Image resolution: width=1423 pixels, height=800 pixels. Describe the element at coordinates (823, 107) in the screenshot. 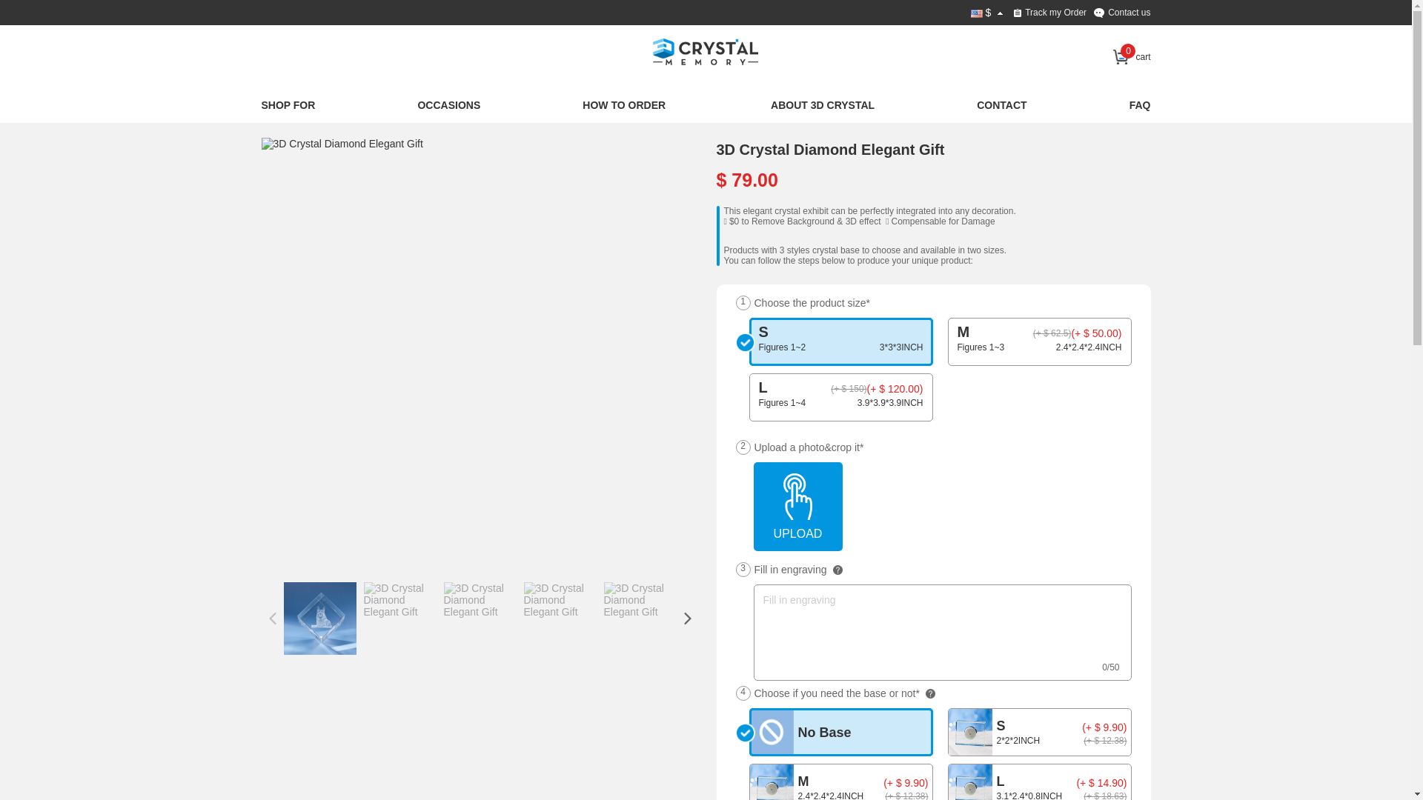

I see `ABOUT 3D CRYSTAL` at that location.